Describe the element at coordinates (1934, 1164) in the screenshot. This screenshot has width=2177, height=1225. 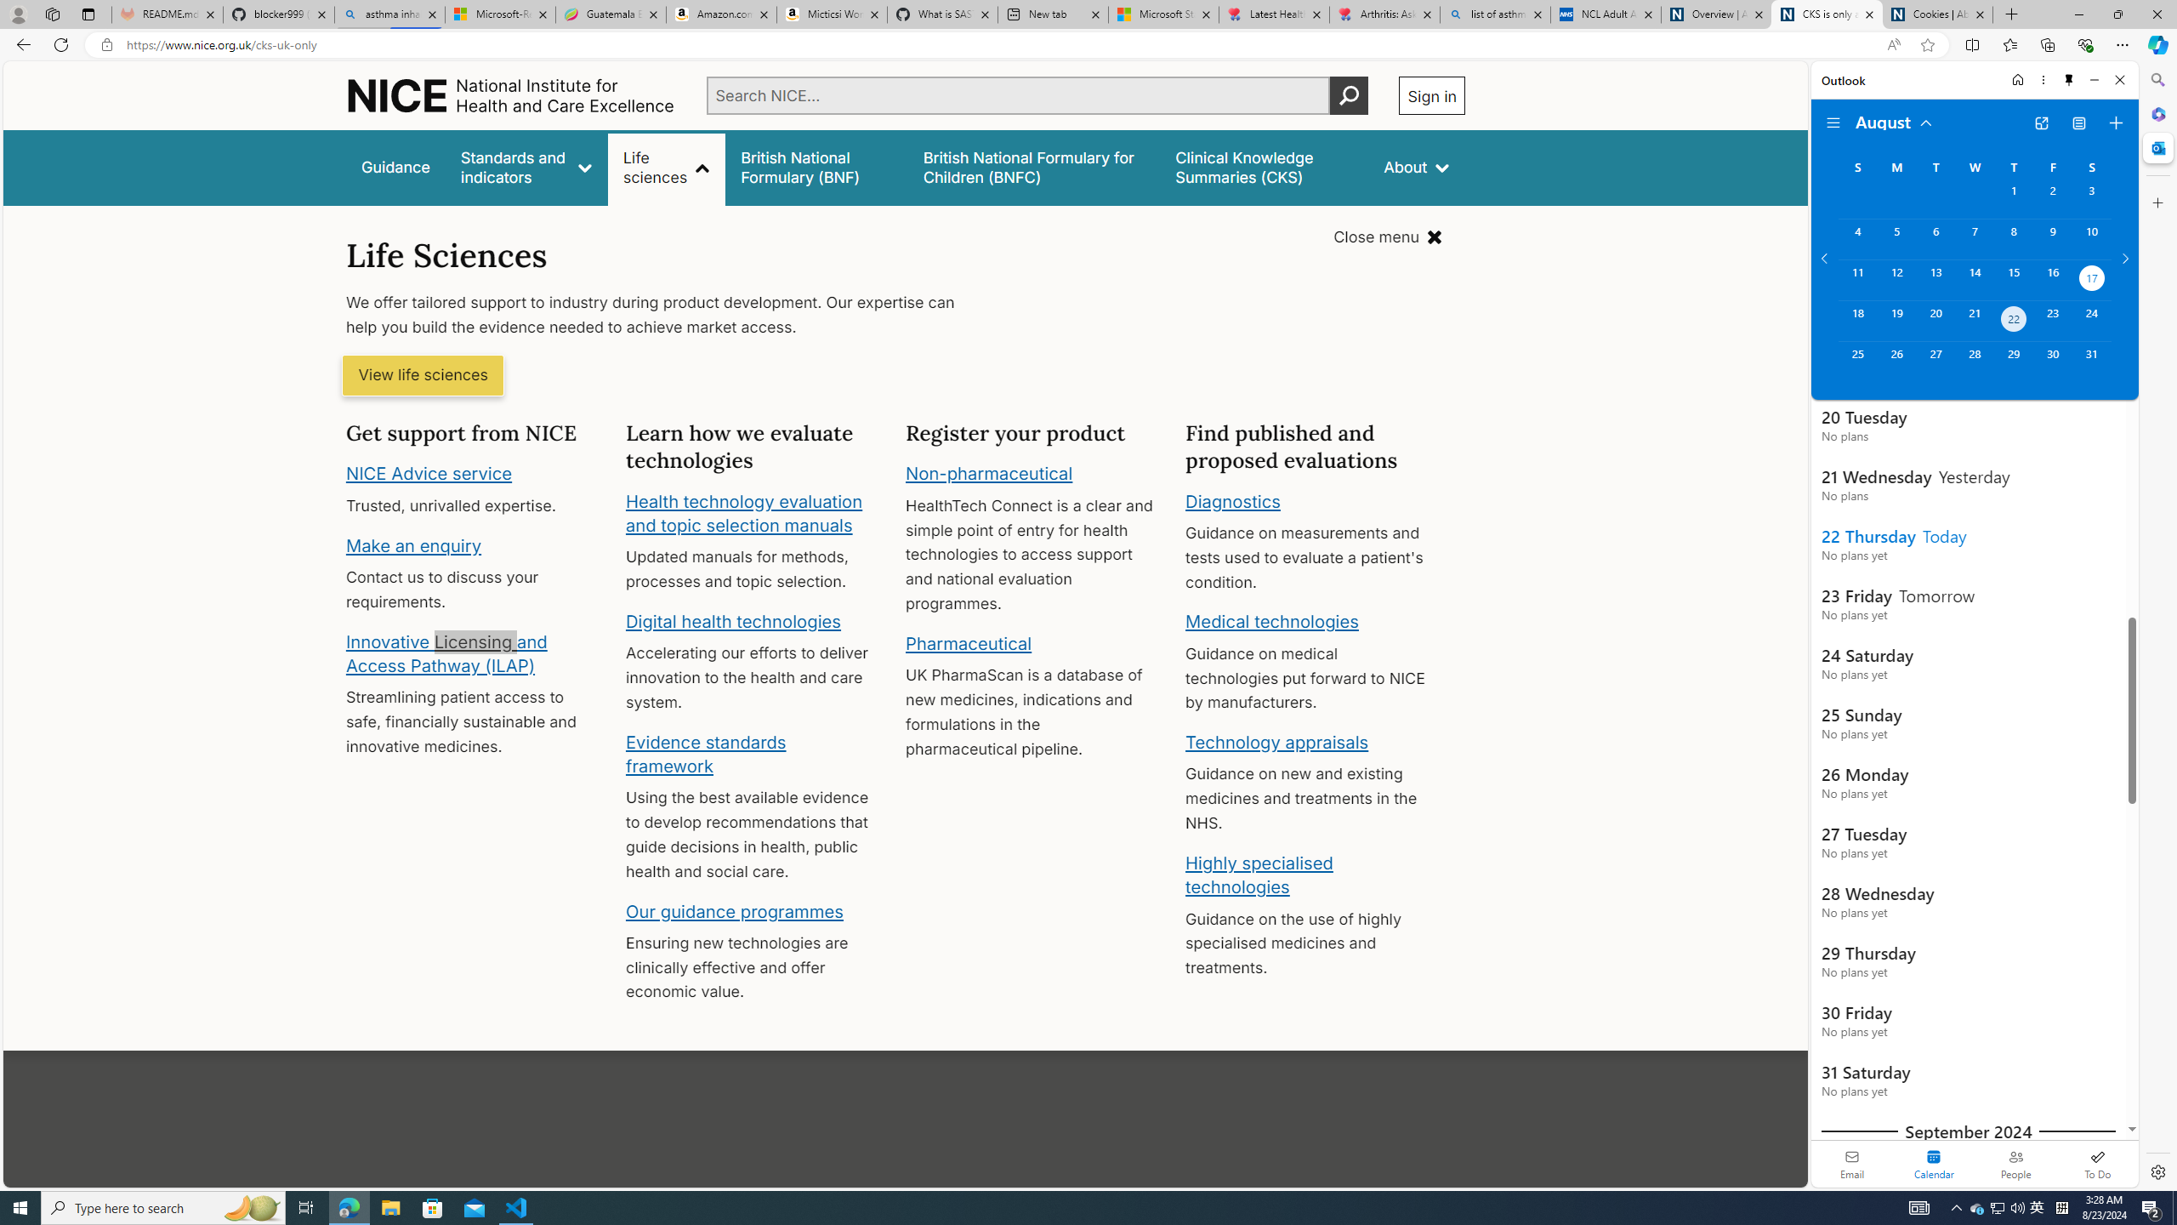
I see `Selected calendar module. Date today is 22` at that location.